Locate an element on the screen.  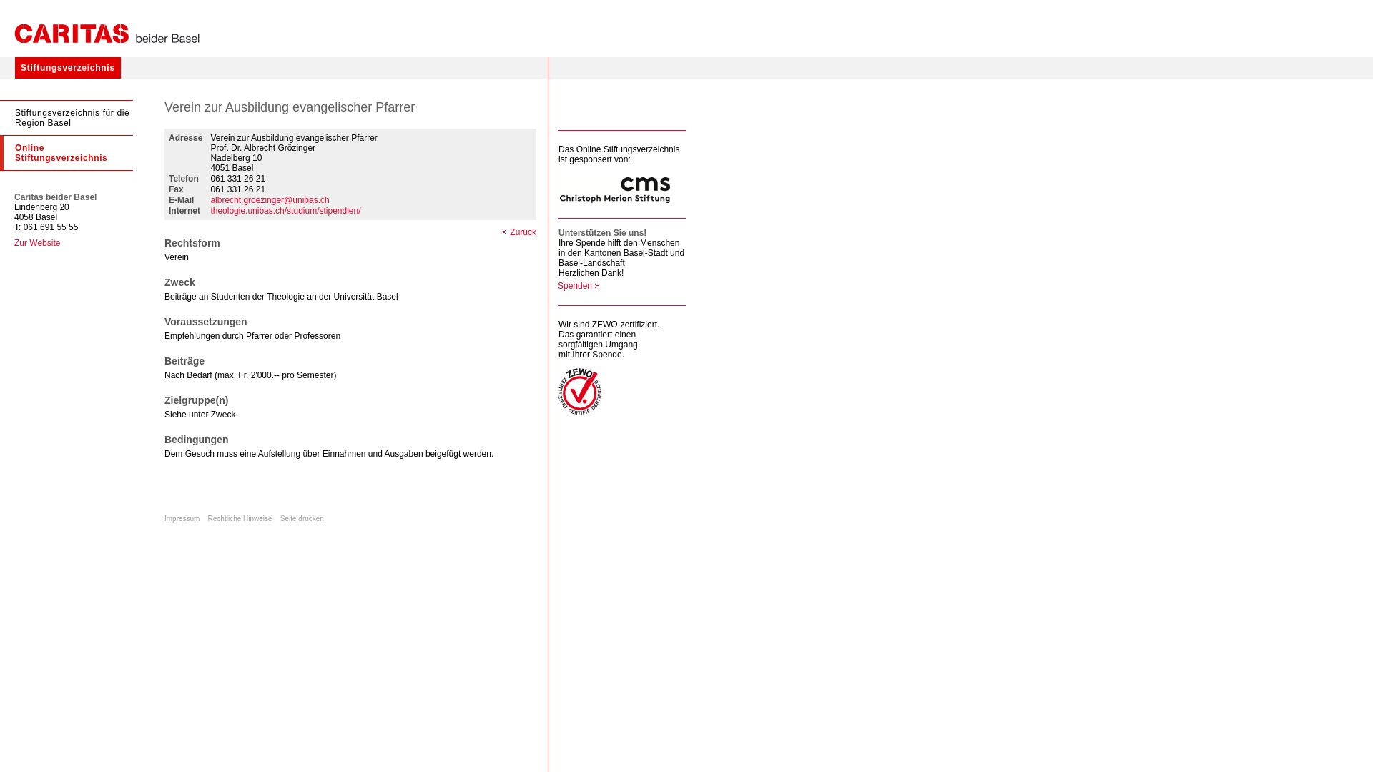
Online Stiftungsverzeichnis is located at coordinates (67, 153).